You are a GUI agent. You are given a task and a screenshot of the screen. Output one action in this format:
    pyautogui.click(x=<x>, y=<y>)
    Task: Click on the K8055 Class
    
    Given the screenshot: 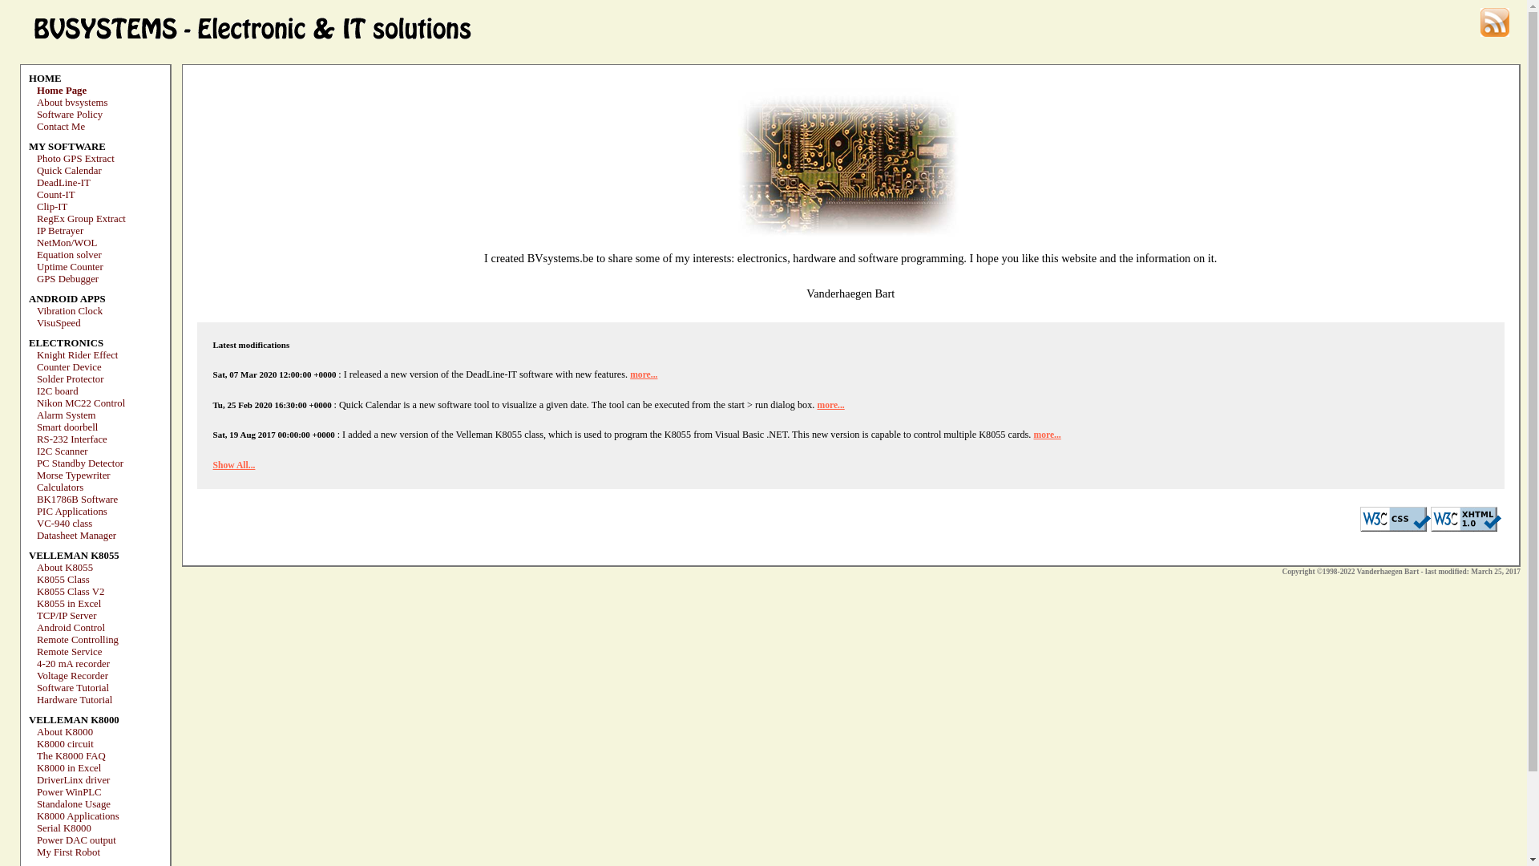 What is the action you would take?
    pyautogui.click(x=63, y=580)
    